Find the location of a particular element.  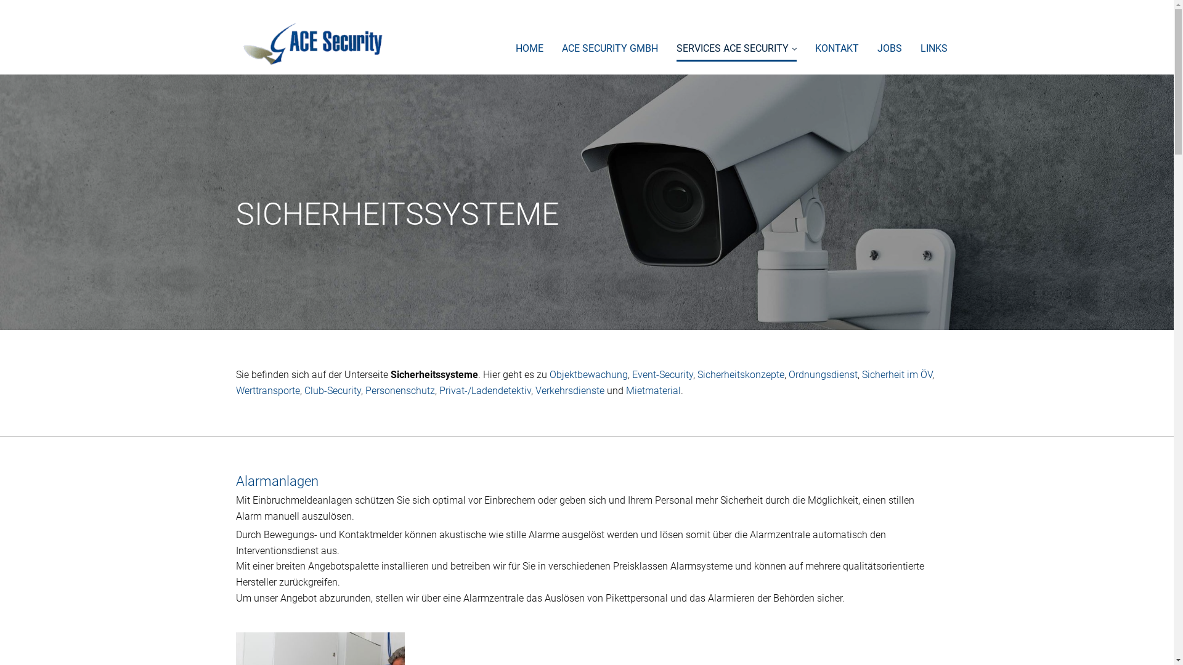

SERVICES ACE SECURITY is located at coordinates (737, 47).